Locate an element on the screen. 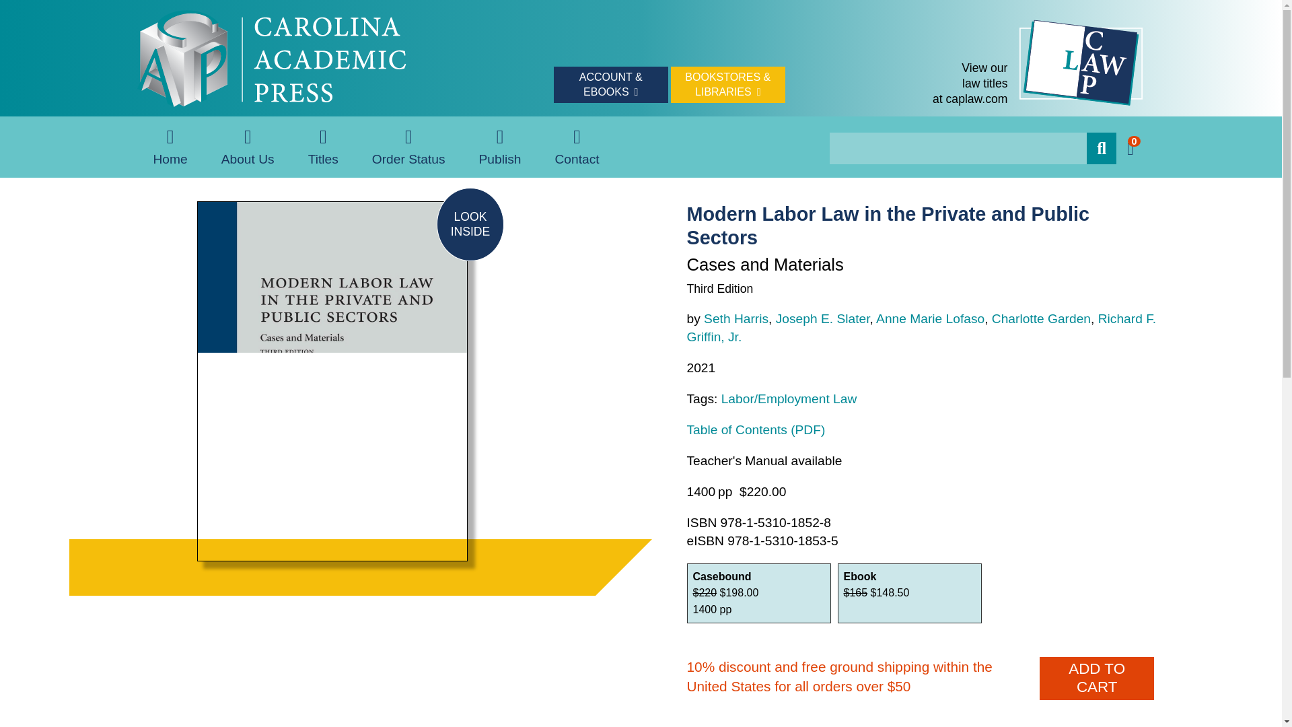 The height and width of the screenshot is (727, 1292). Charlotte Garden is located at coordinates (1041, 318).